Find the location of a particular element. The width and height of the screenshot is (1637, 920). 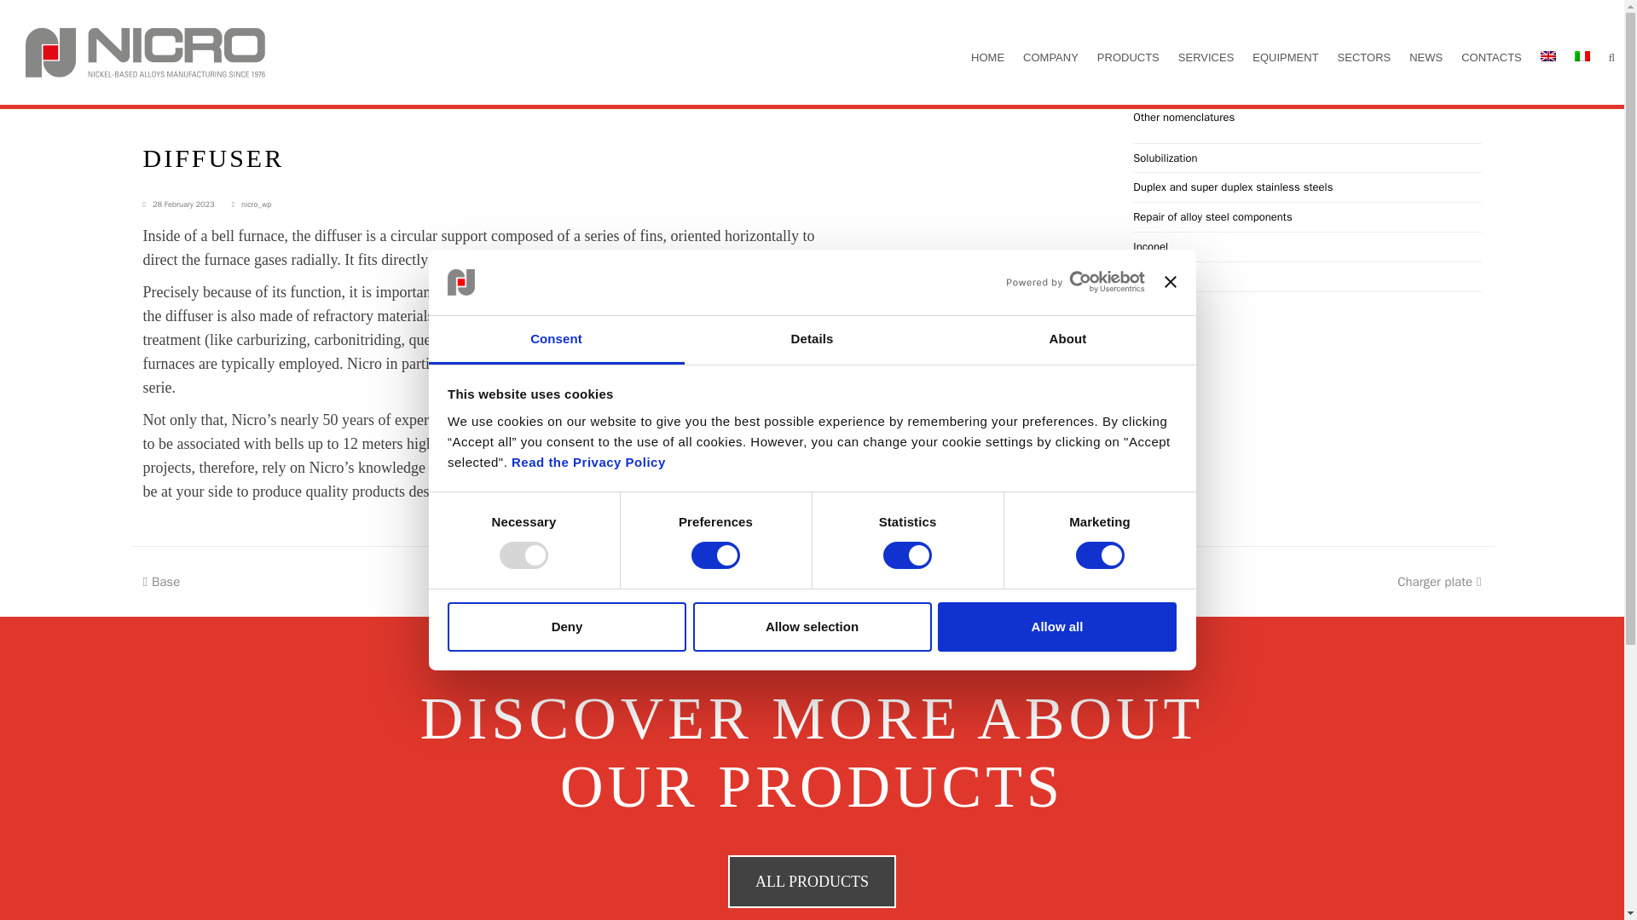

Allow all is located at coordinates (1057, 627).